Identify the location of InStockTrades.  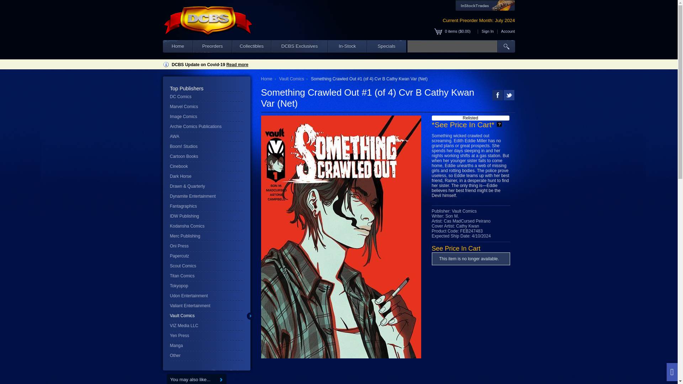
(485, 6).